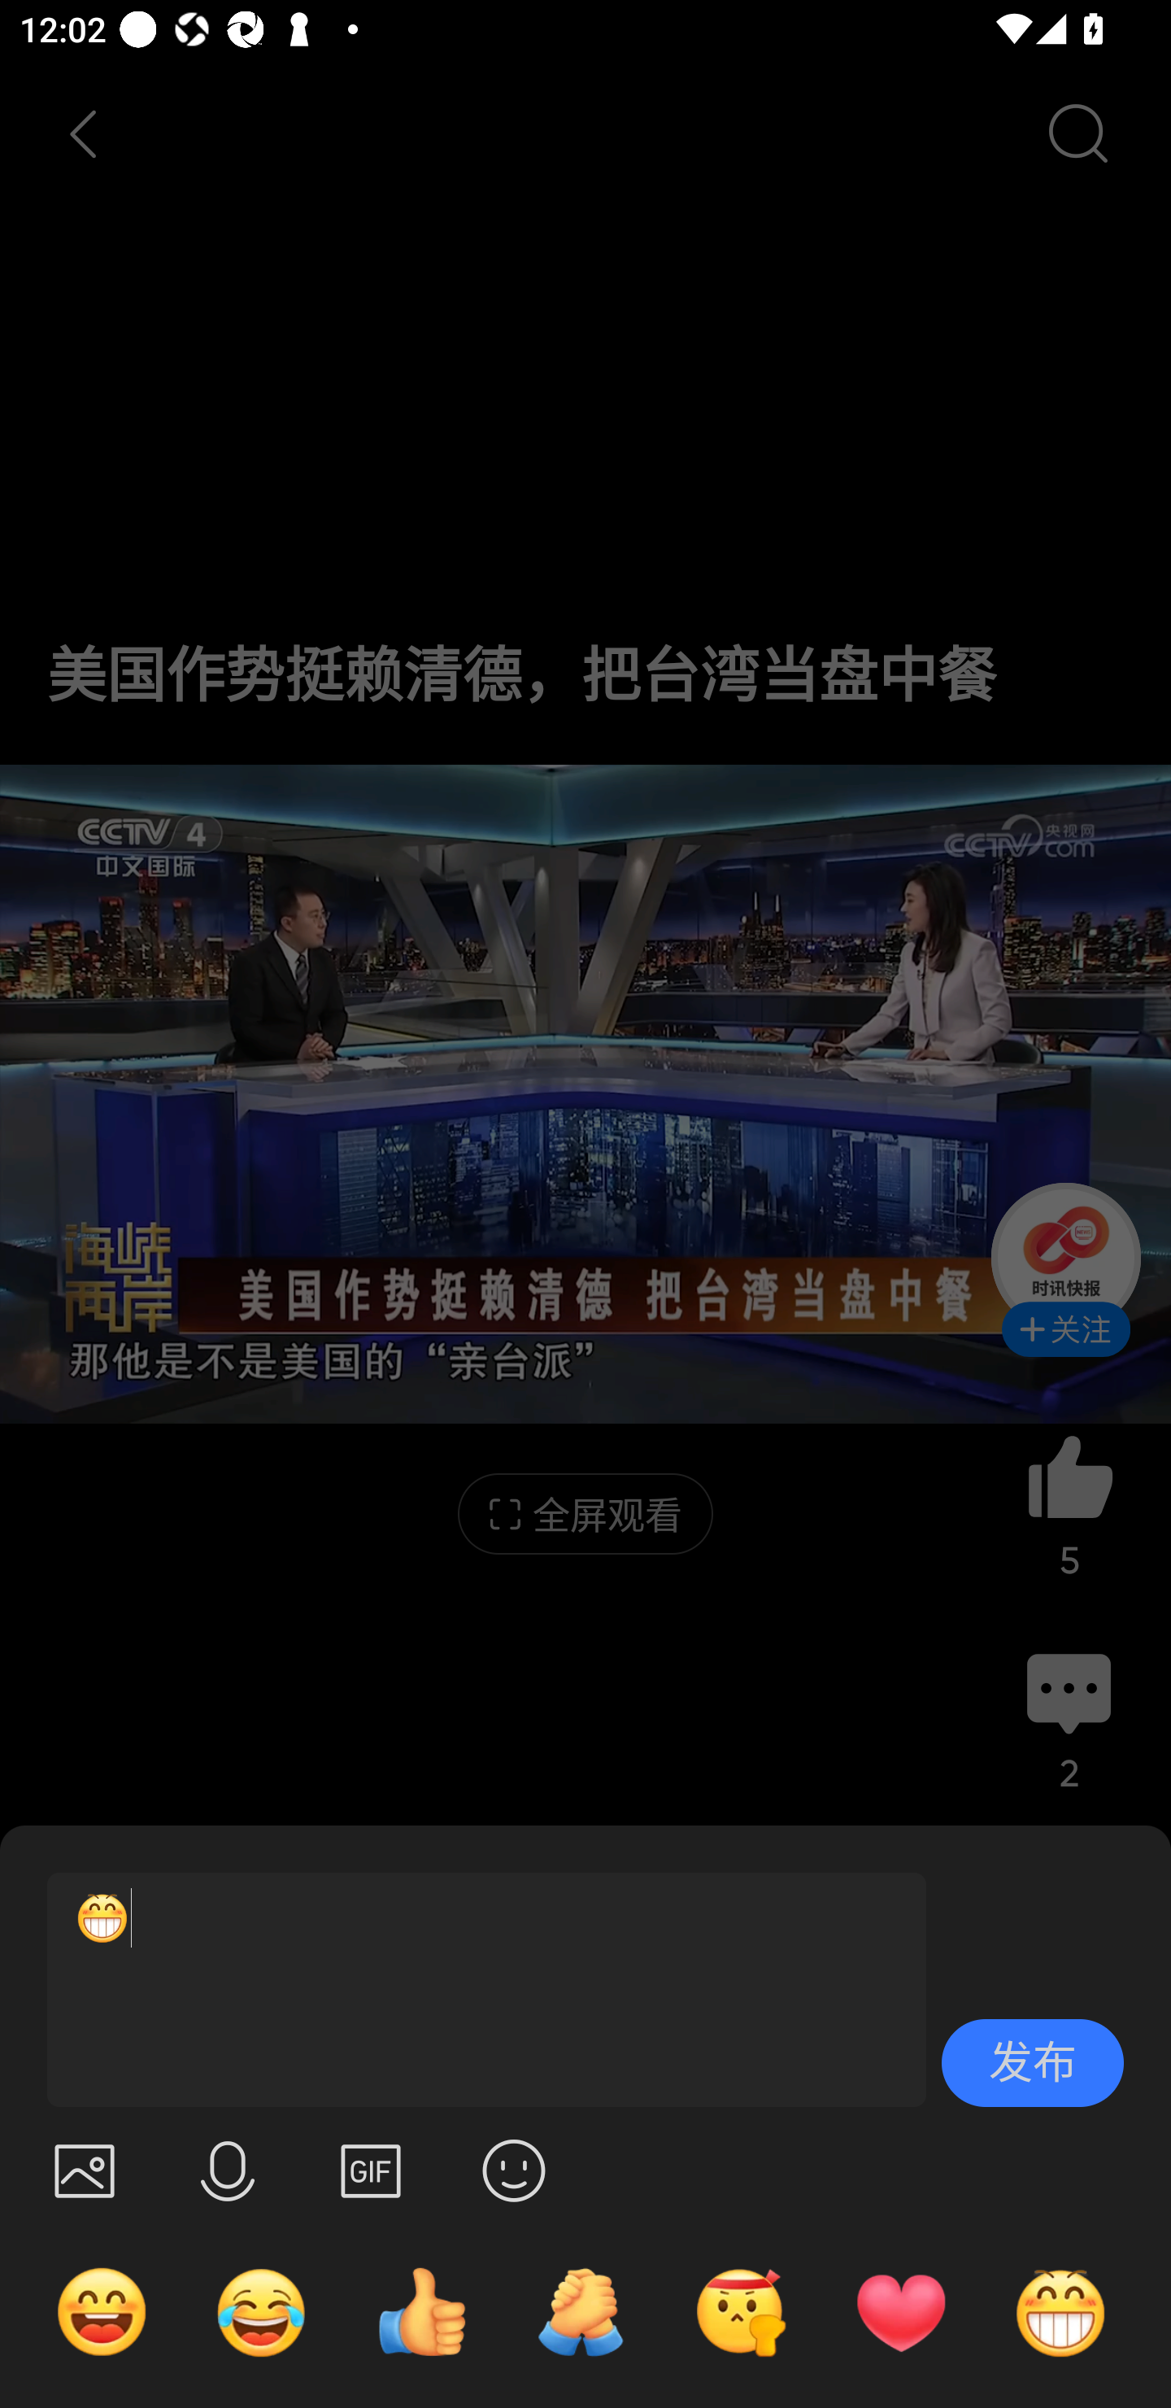  What do you see at coordinates (421, 2311) in the screenshot?
I see `点赞` at bounding box center [421, 2311].